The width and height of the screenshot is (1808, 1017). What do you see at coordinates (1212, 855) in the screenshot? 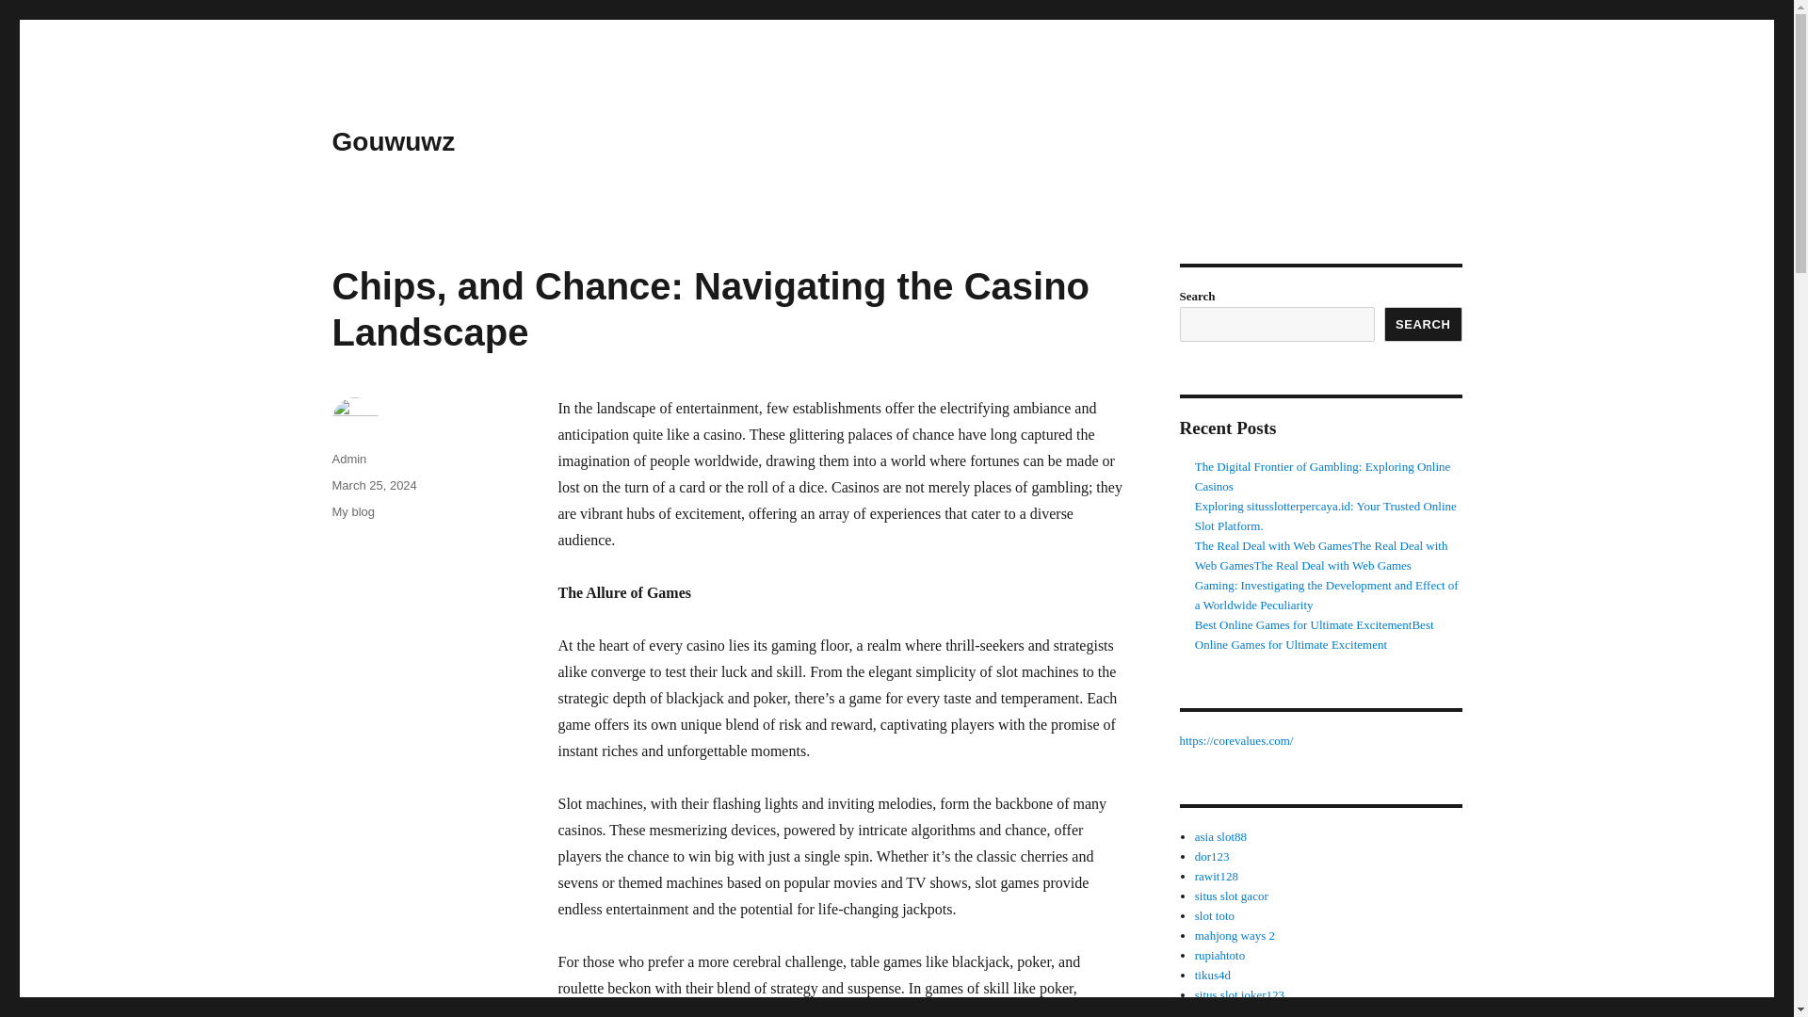
I see `dor123` at bounding box center [1212, 855].